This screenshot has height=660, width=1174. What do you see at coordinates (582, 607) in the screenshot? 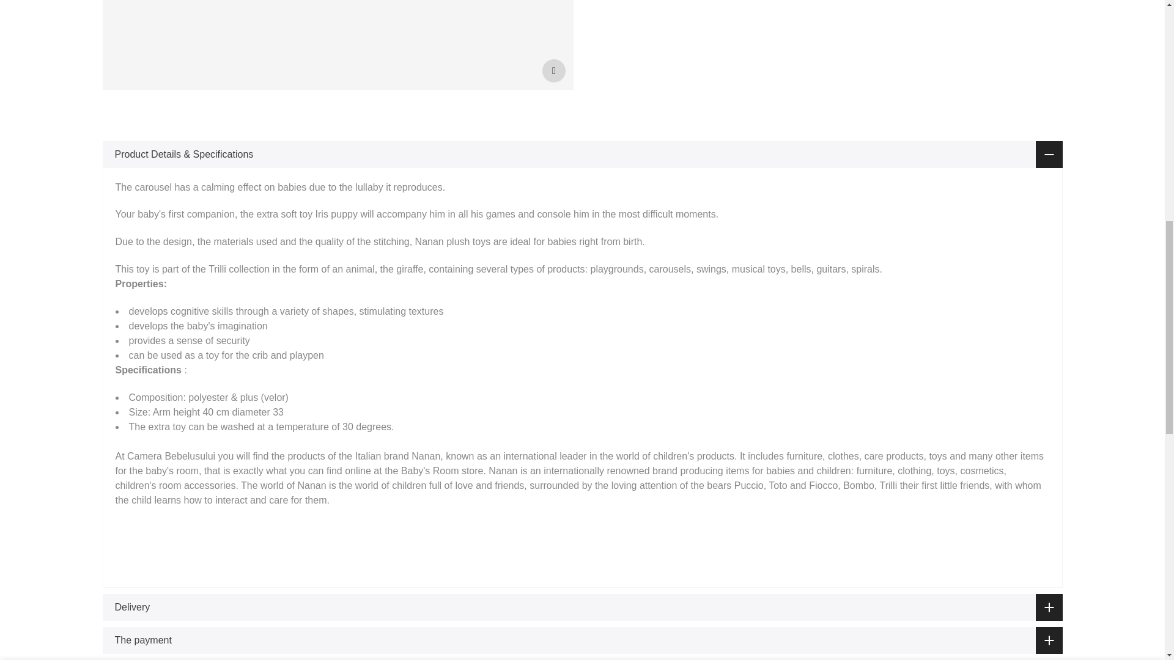
I see `Delivery` at bounding box center [582, 607].